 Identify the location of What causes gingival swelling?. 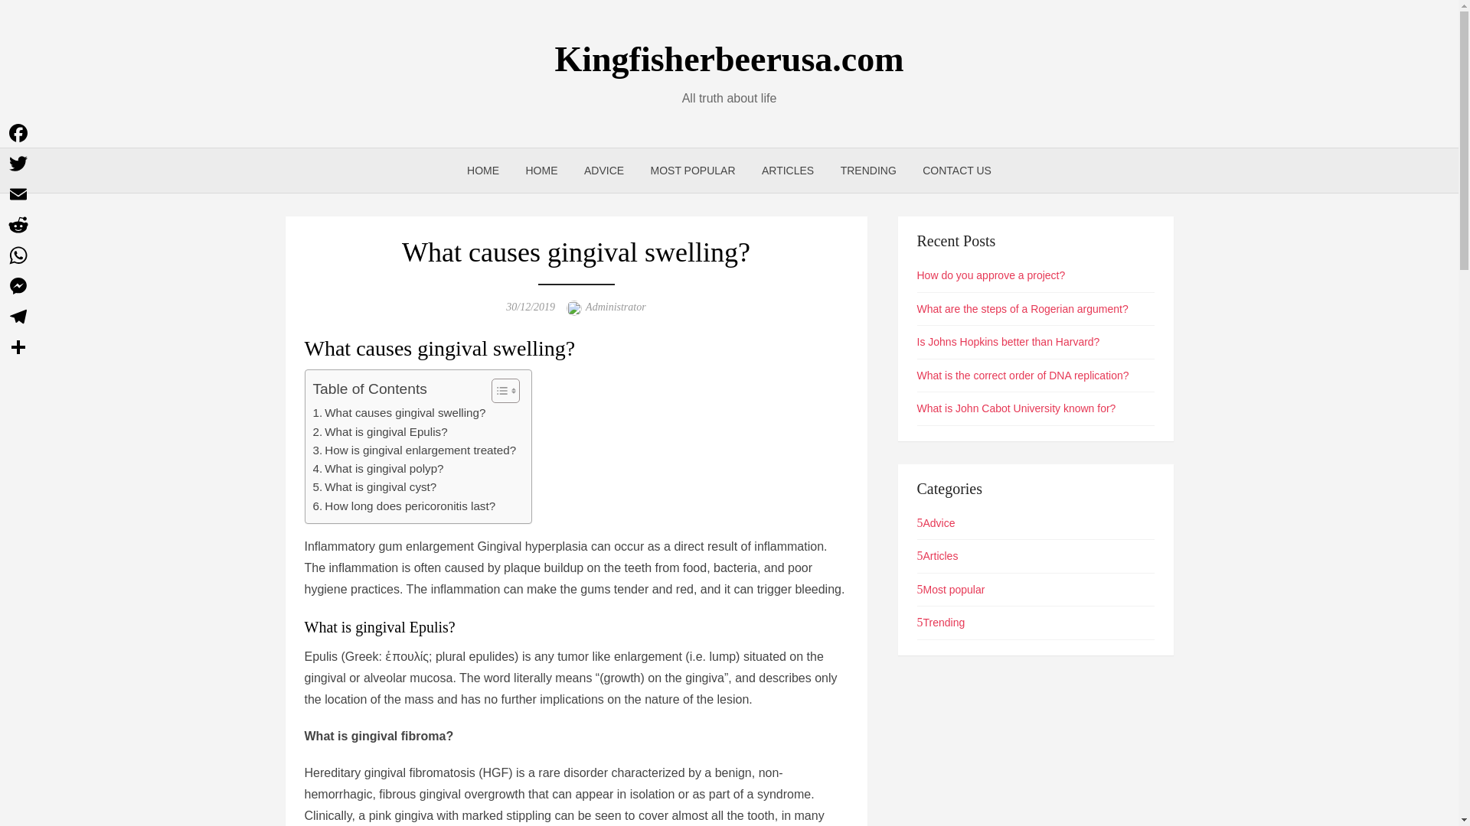
(398, 413).